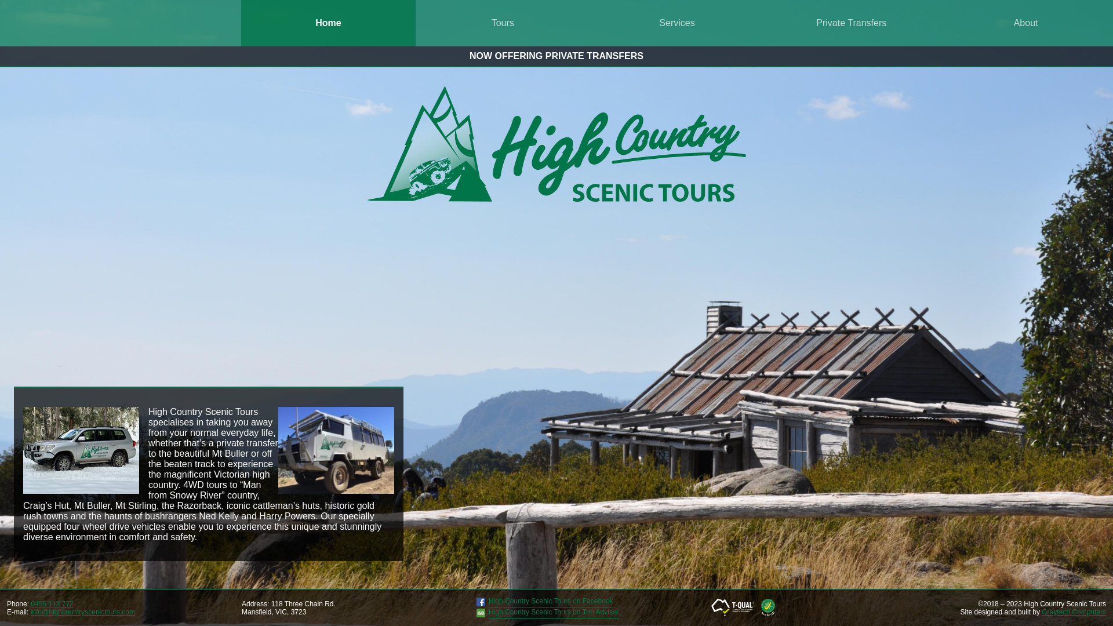 This screenshot has width=1113, height=626. I want to click on High Country Scenic Tours on Trip Advisor, so click(548, 615).